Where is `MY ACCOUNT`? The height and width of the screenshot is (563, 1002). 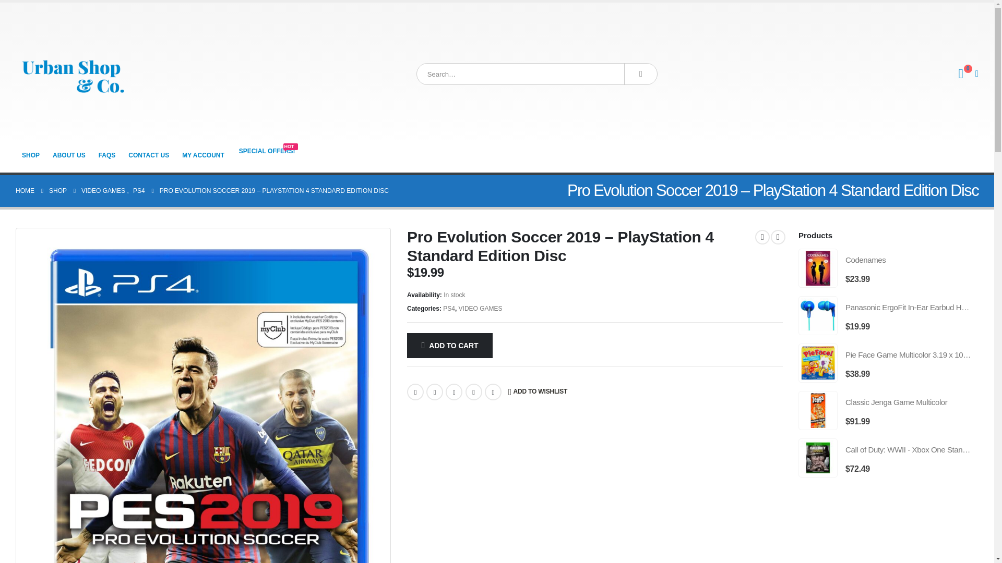
MY ACCOUNT is located at coordinates (203, 155).